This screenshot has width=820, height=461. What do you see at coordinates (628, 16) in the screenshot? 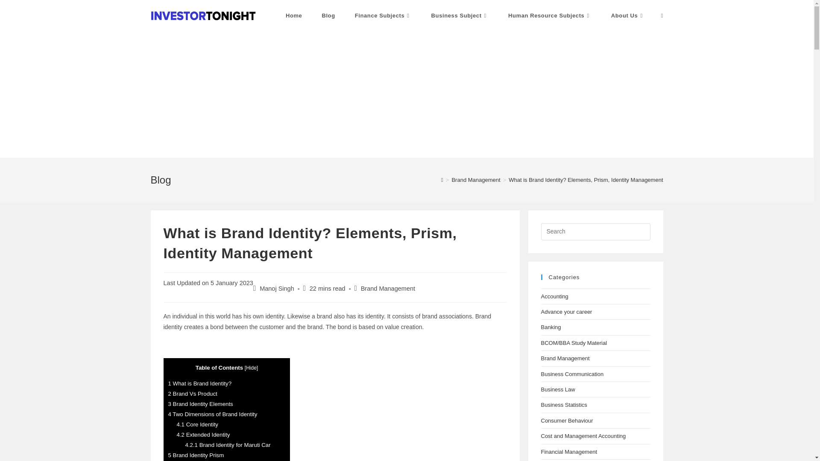
I see `About Us` at bounding box center [628, 16].